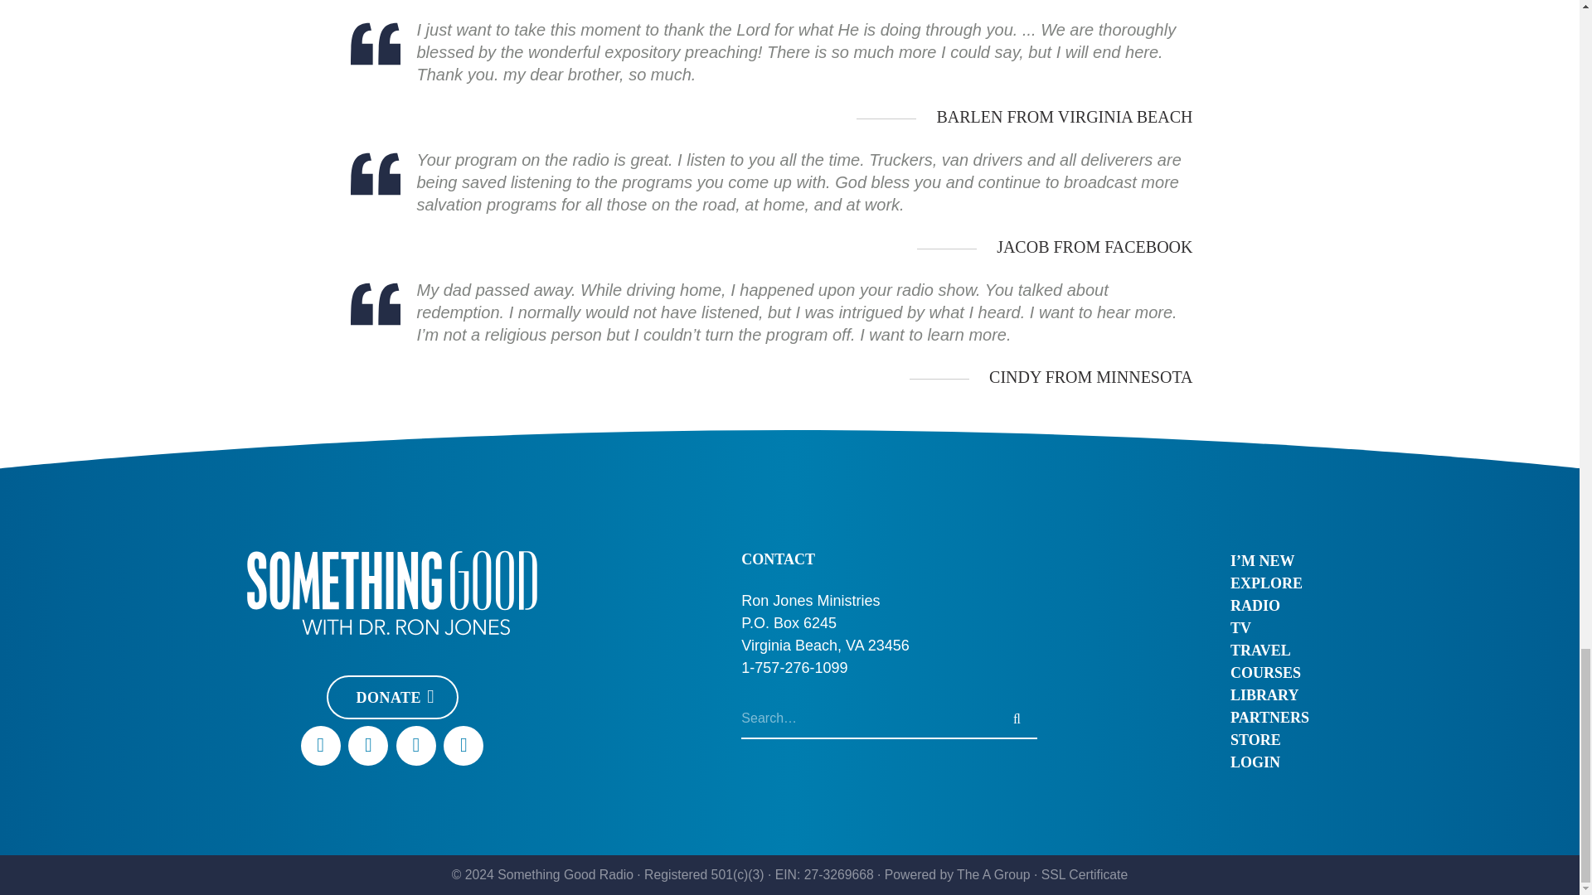  I want to click on LIBRARY, so click(1269, 696).